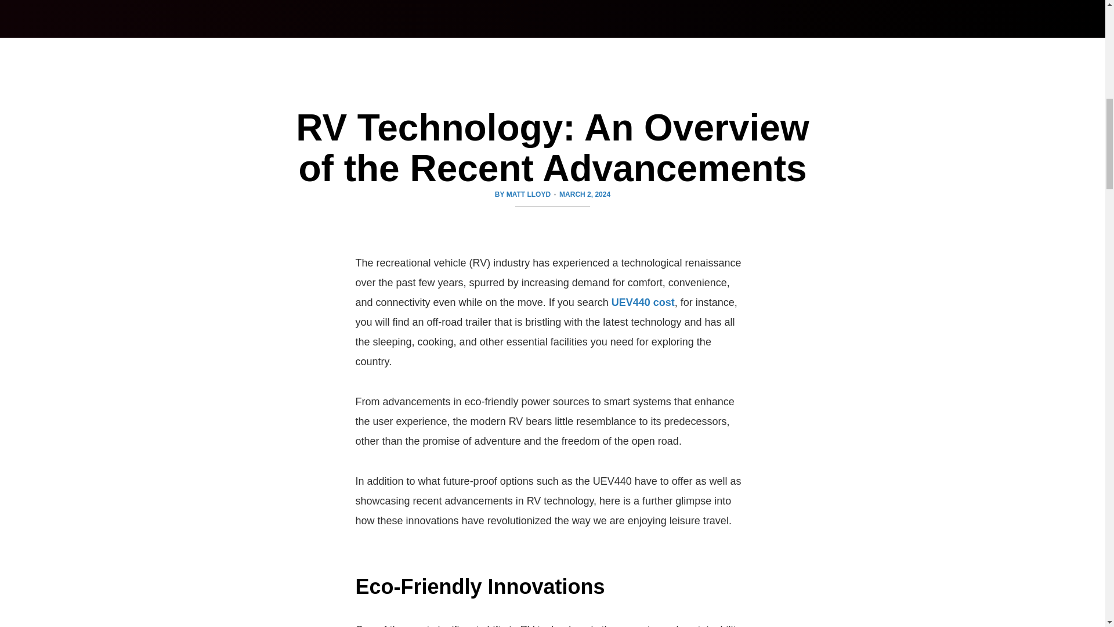  What do you see at coordinates (585, 194) in the screenshot?
I see `5:30 am` at bounding box center [585, 194].